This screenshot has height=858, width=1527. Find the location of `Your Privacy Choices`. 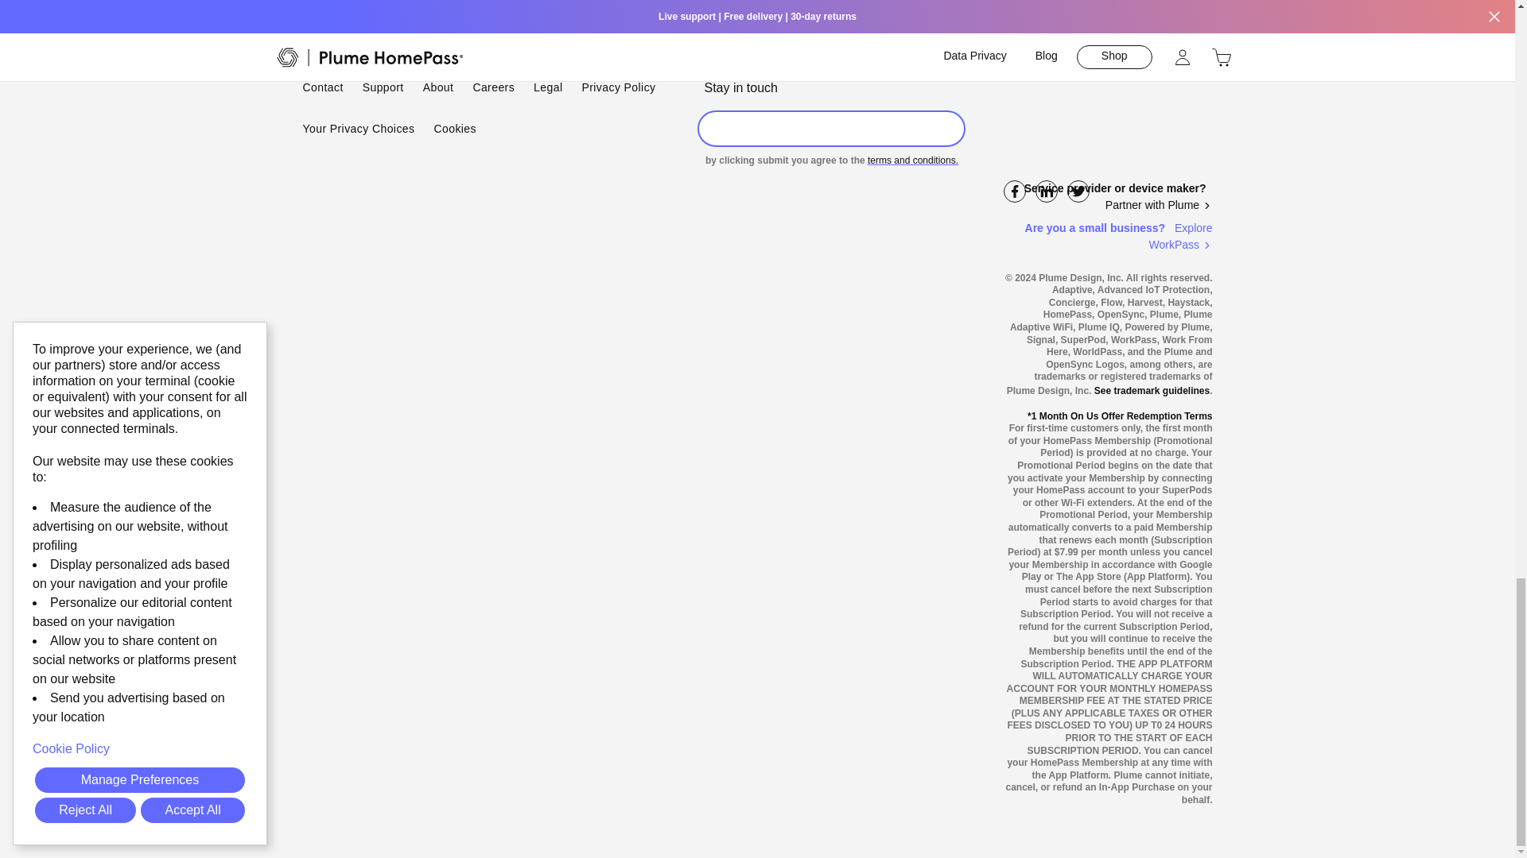

Your Privacy Choices is located at coordinates (358, 129).